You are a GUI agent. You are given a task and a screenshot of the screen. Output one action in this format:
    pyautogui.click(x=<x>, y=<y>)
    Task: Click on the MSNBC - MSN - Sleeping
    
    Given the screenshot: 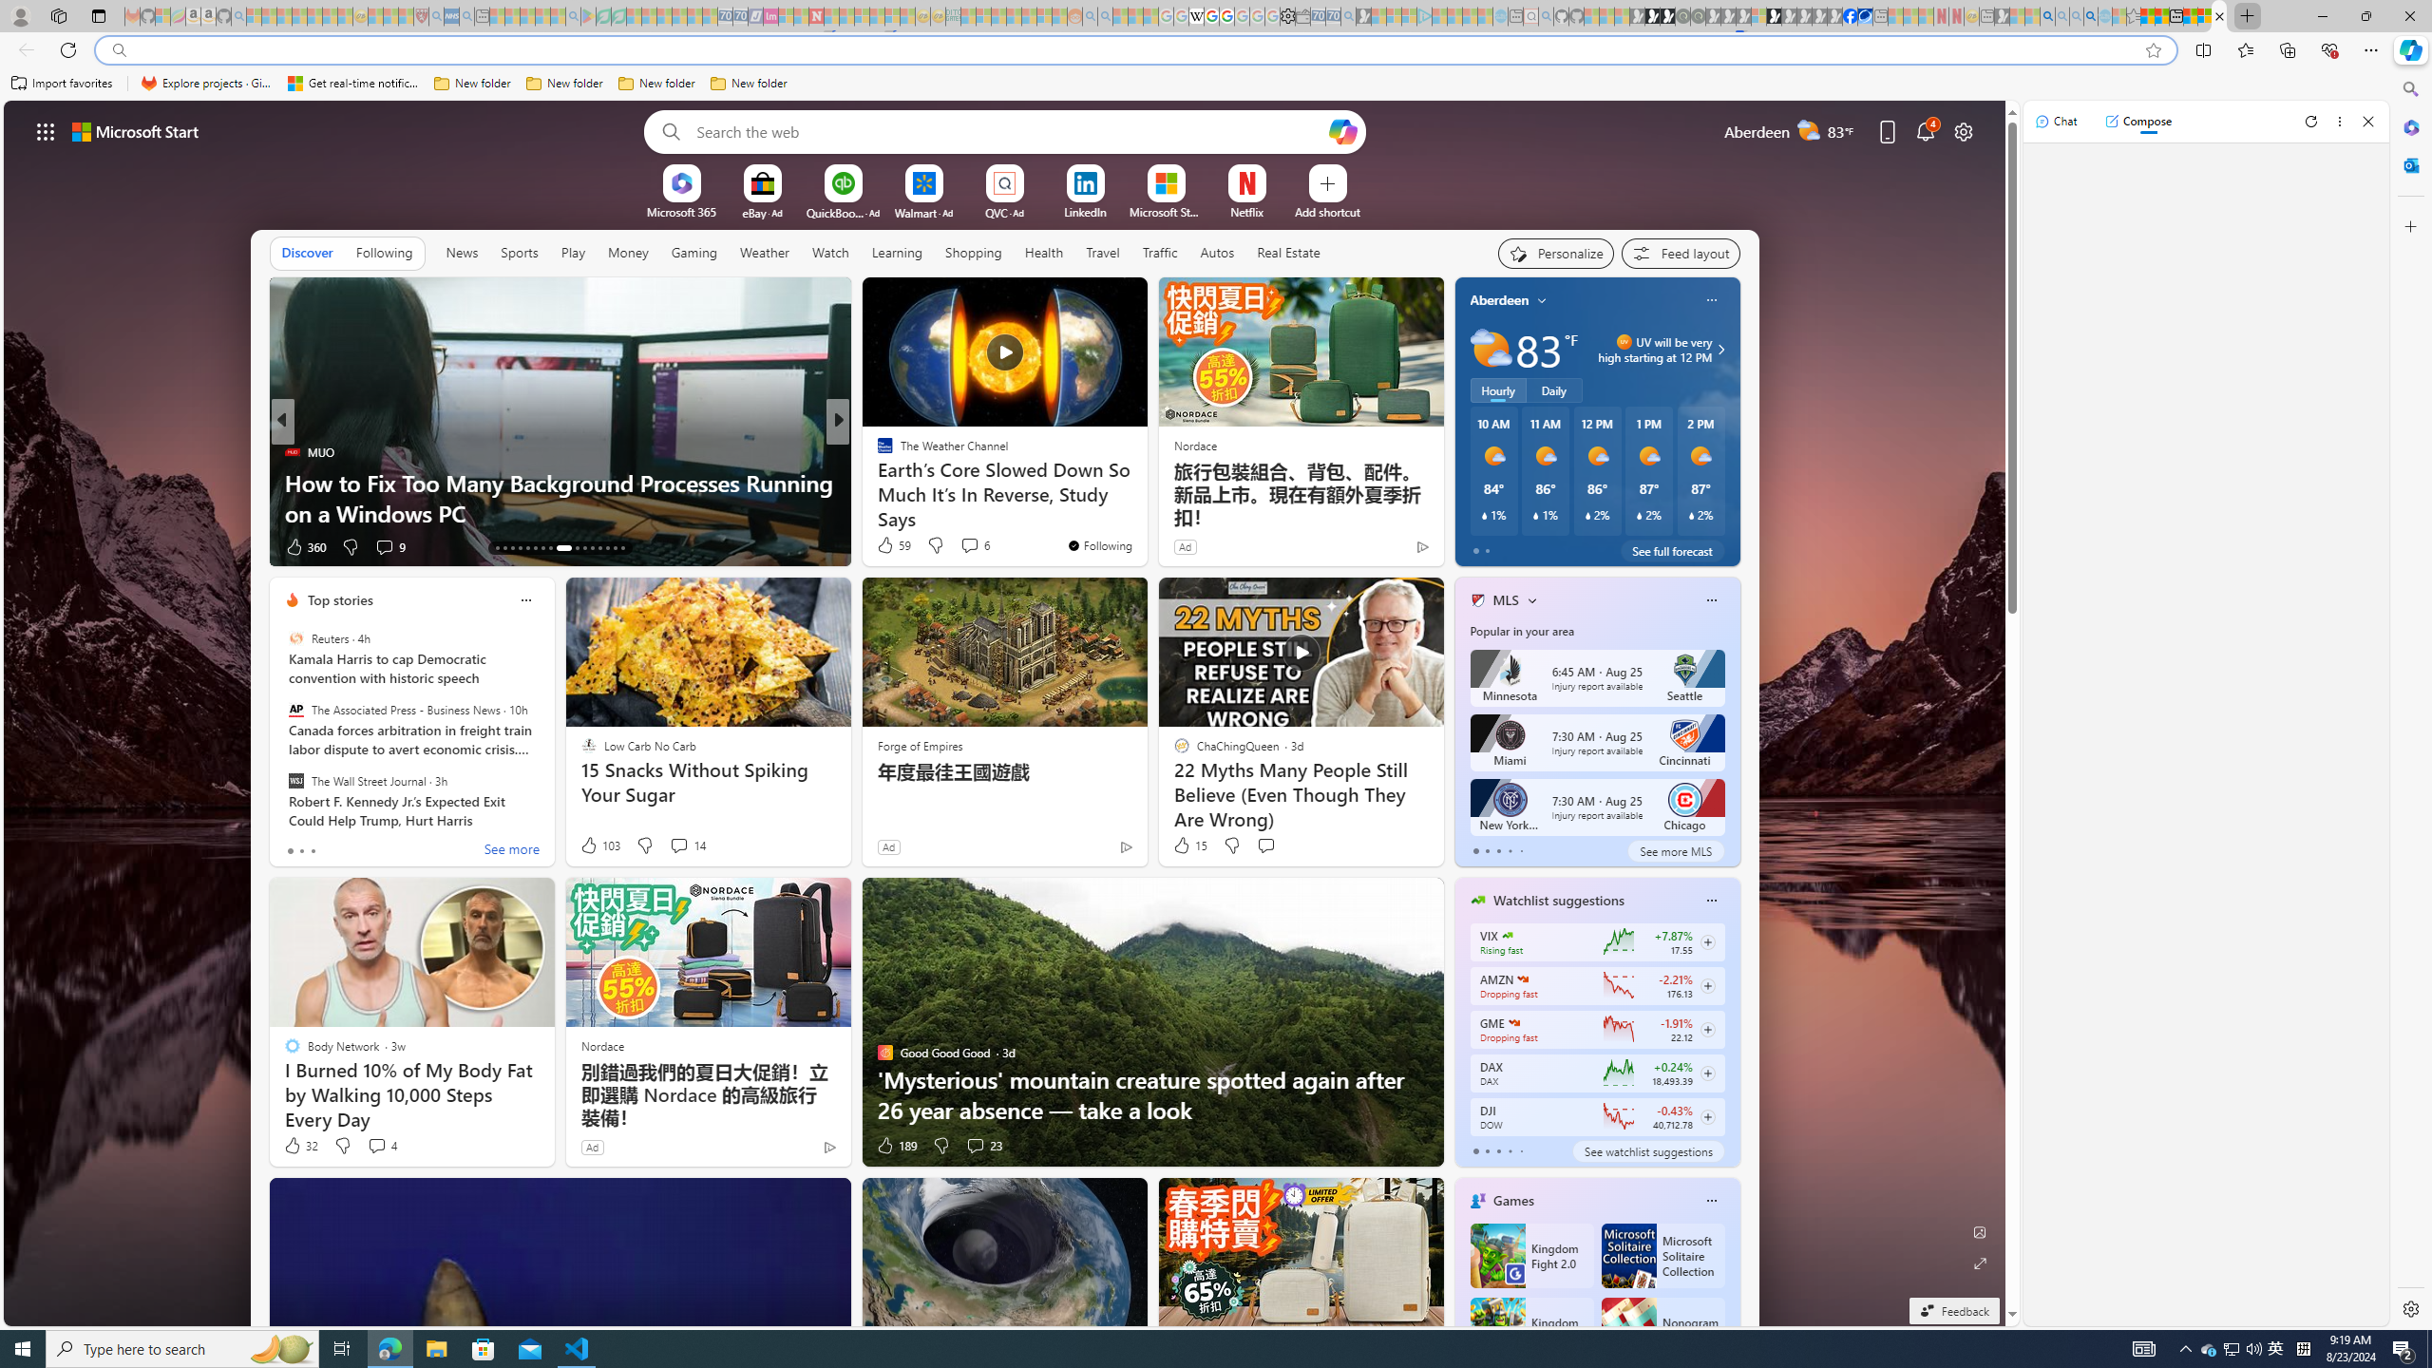 What is the action you would take?
    pyautogui.click(x=969, y=16)
    